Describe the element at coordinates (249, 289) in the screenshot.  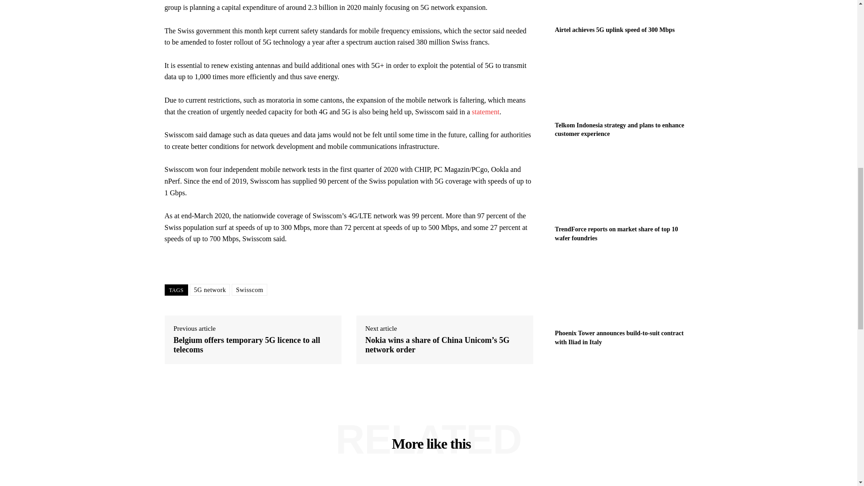
I see `Swisscom` at that location.